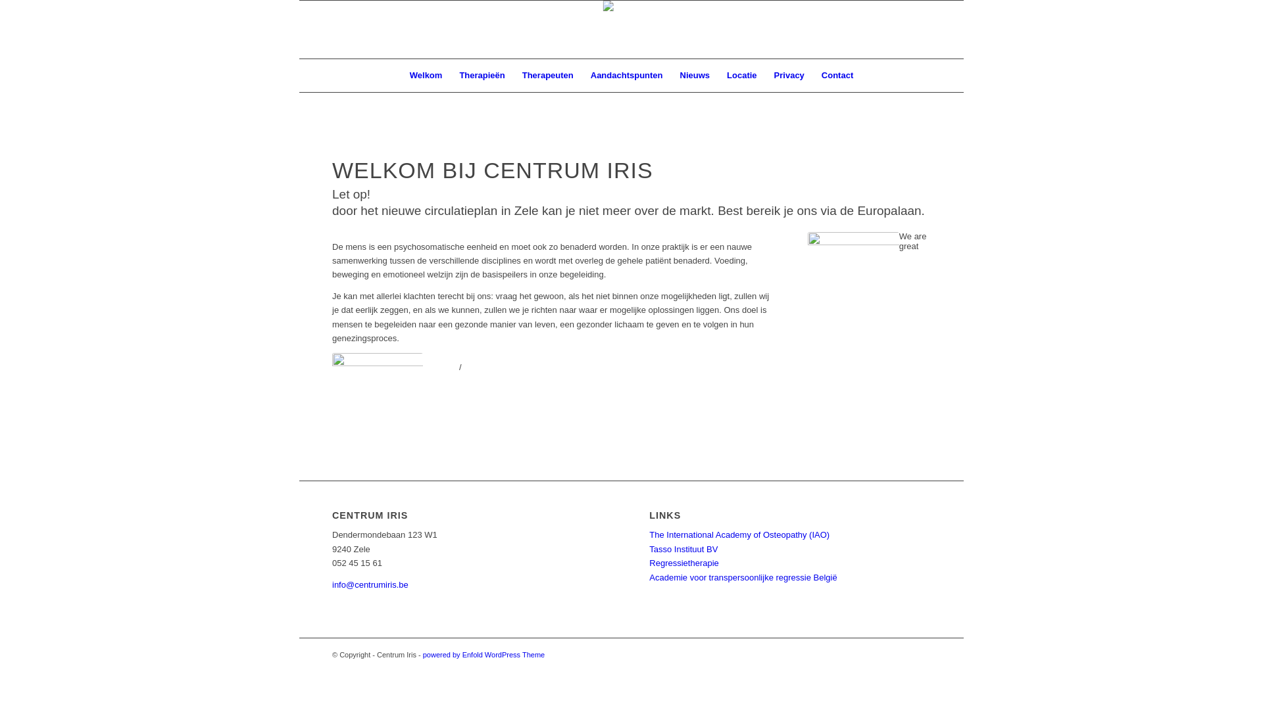  What do you see at coordinates (742, 76) in the screenshot?
I see `Locatie` at bounding box center [742, 76].